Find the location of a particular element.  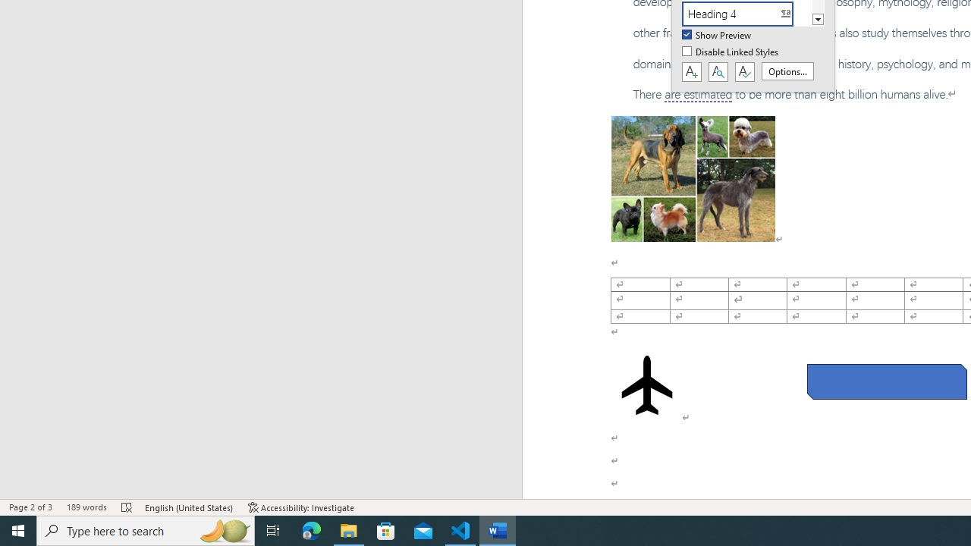

Disable Linked Styles is located at coordinates (731, 52).